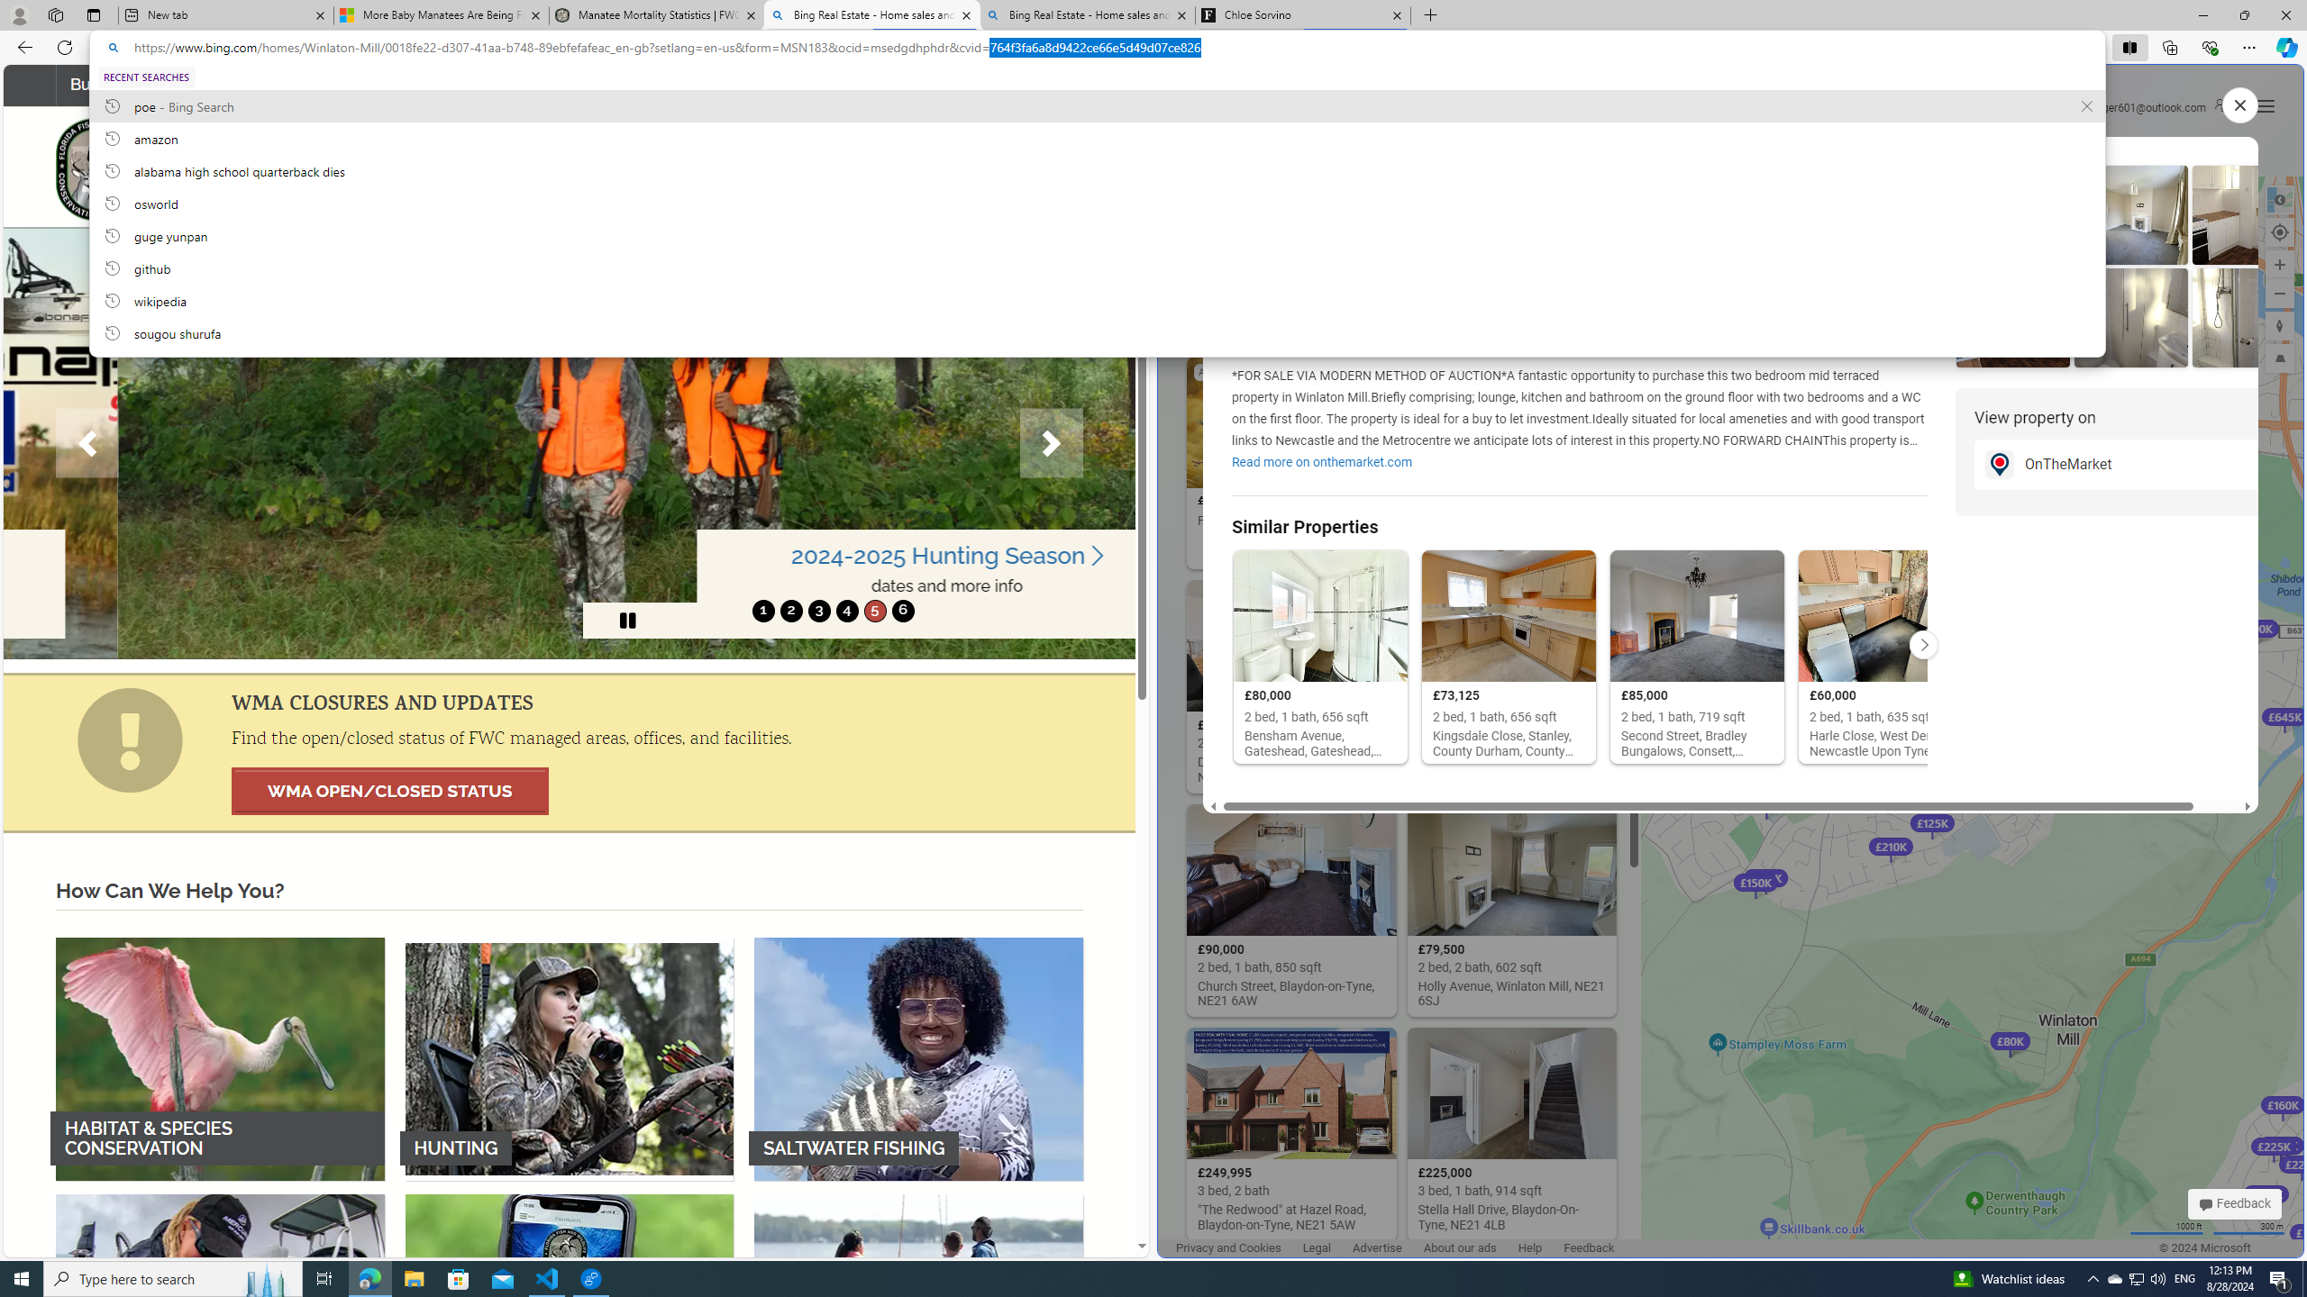 Image resolution: width=2307 pixels, height=1297 pixels. I want to click on App bar, so click(1153, 48).